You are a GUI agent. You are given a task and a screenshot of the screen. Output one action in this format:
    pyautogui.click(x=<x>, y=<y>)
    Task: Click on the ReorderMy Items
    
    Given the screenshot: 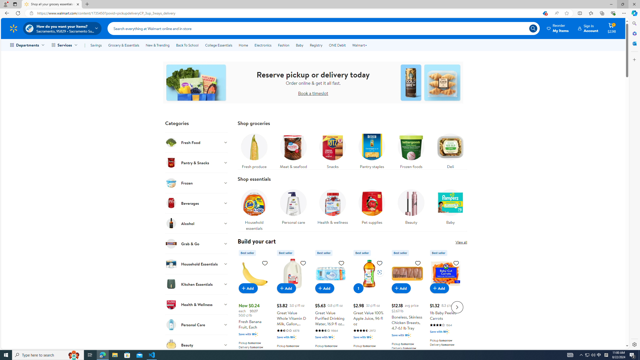 What is the action you would take?
    pyautogui.click(x=558, y=28)
    